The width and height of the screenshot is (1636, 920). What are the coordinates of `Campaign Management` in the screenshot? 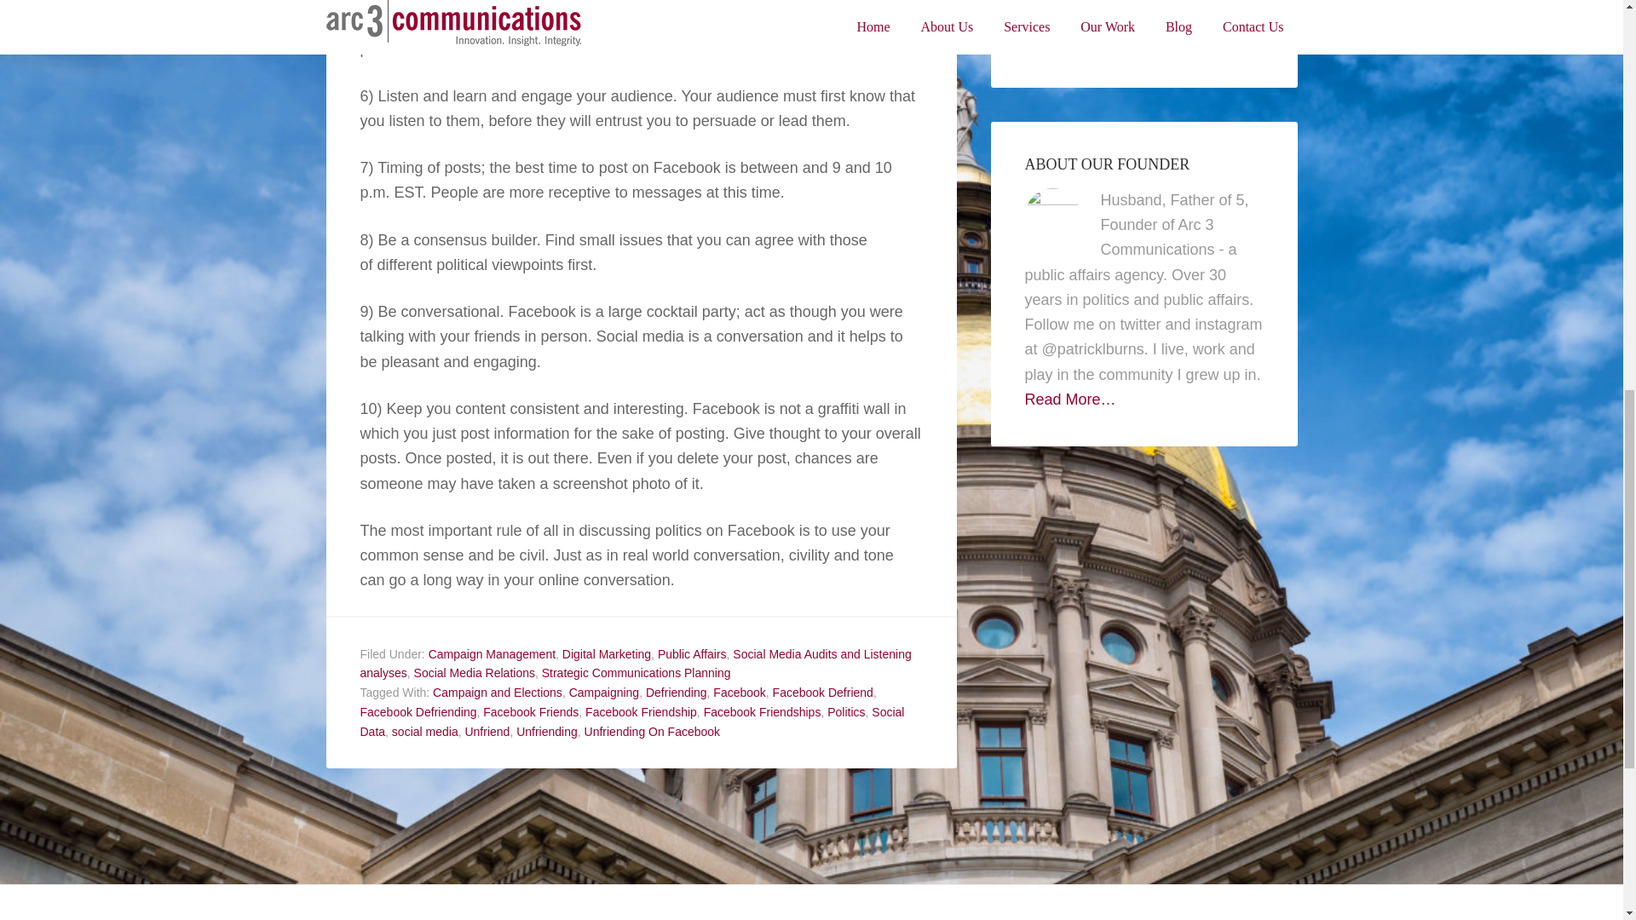 It's located at (493, 654).